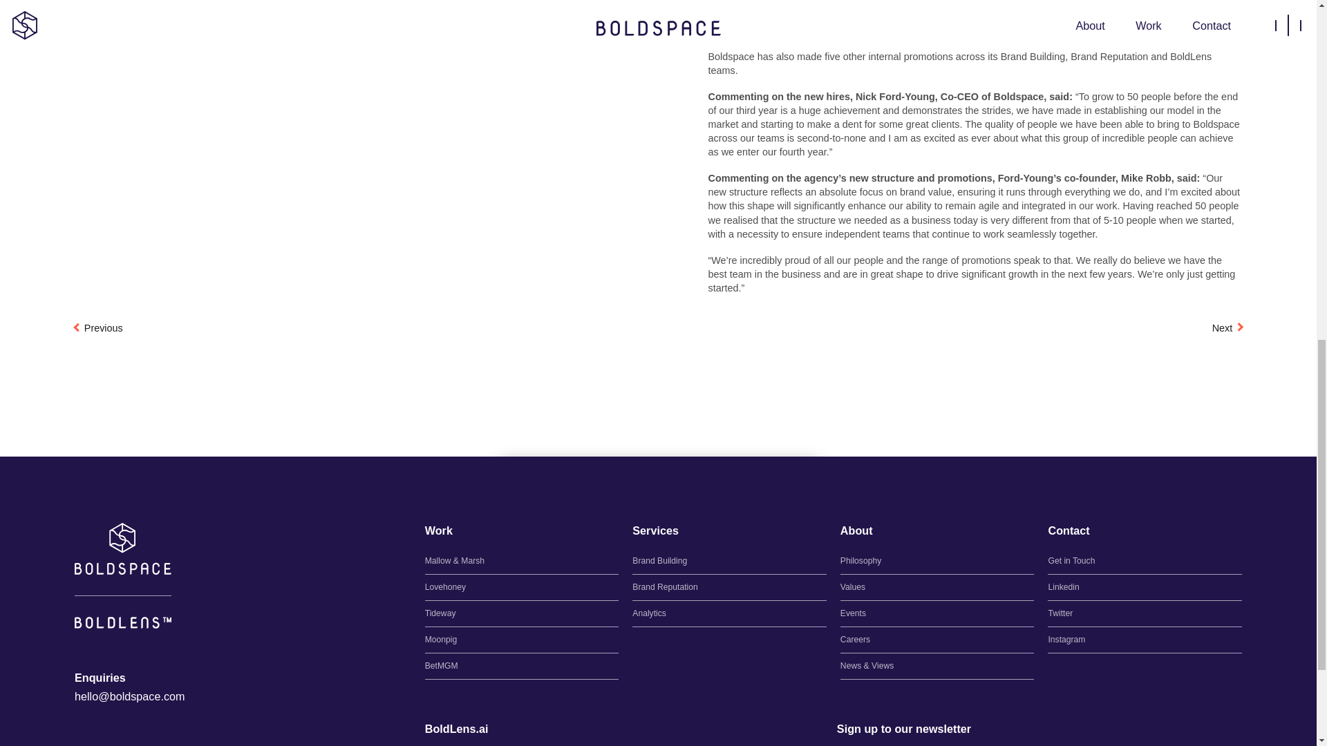 The image size is (1327, 746). I want to click on Moonpig, so click(522, 640).